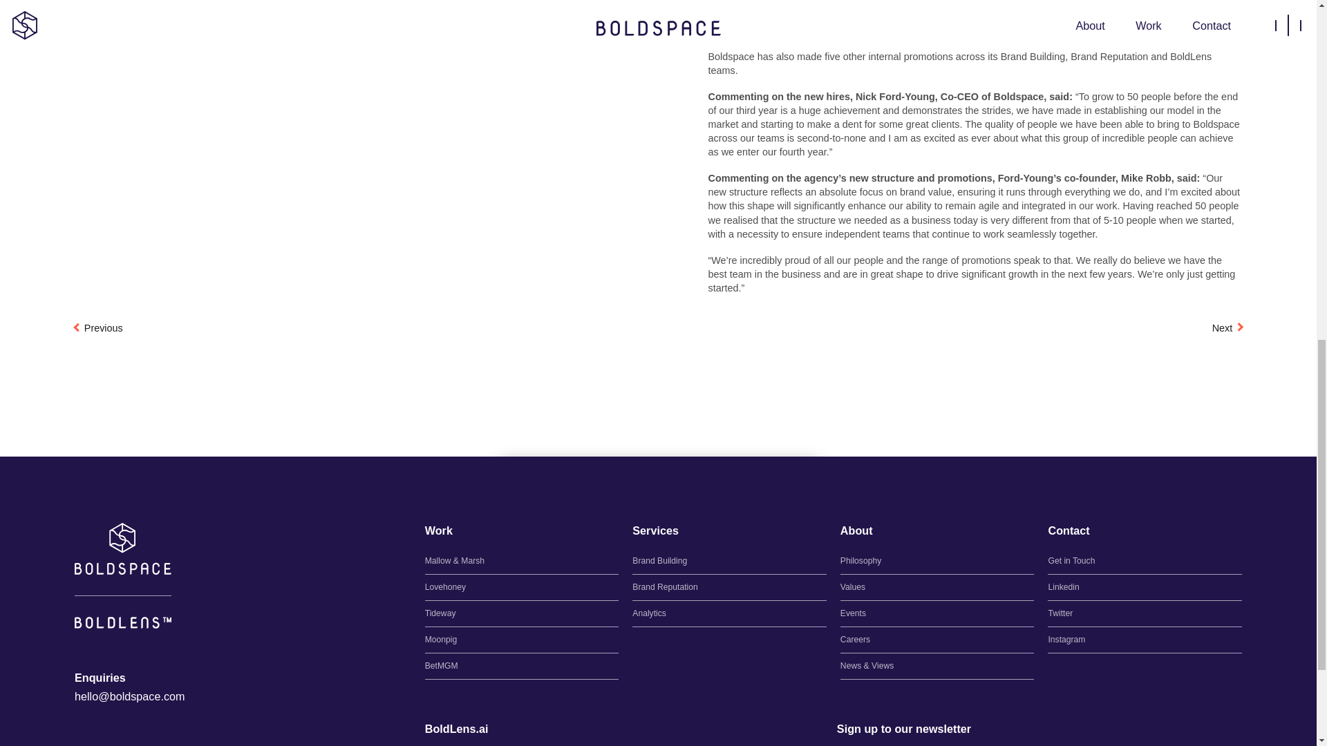 The image size is (1327, 746). I want to click on Moonpig, so click(522, 640).